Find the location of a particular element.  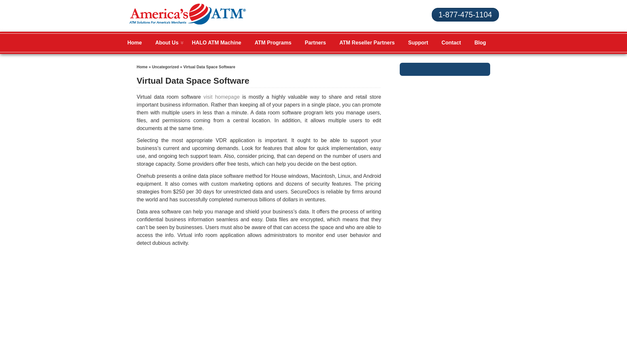

visit homepage is located at coordinates (221, 97).